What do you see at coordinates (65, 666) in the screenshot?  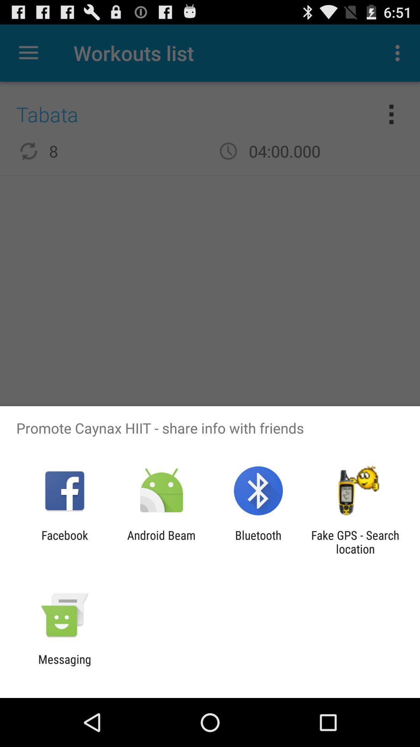 I see `jump until messaging app` at bounding box center [65, 666].